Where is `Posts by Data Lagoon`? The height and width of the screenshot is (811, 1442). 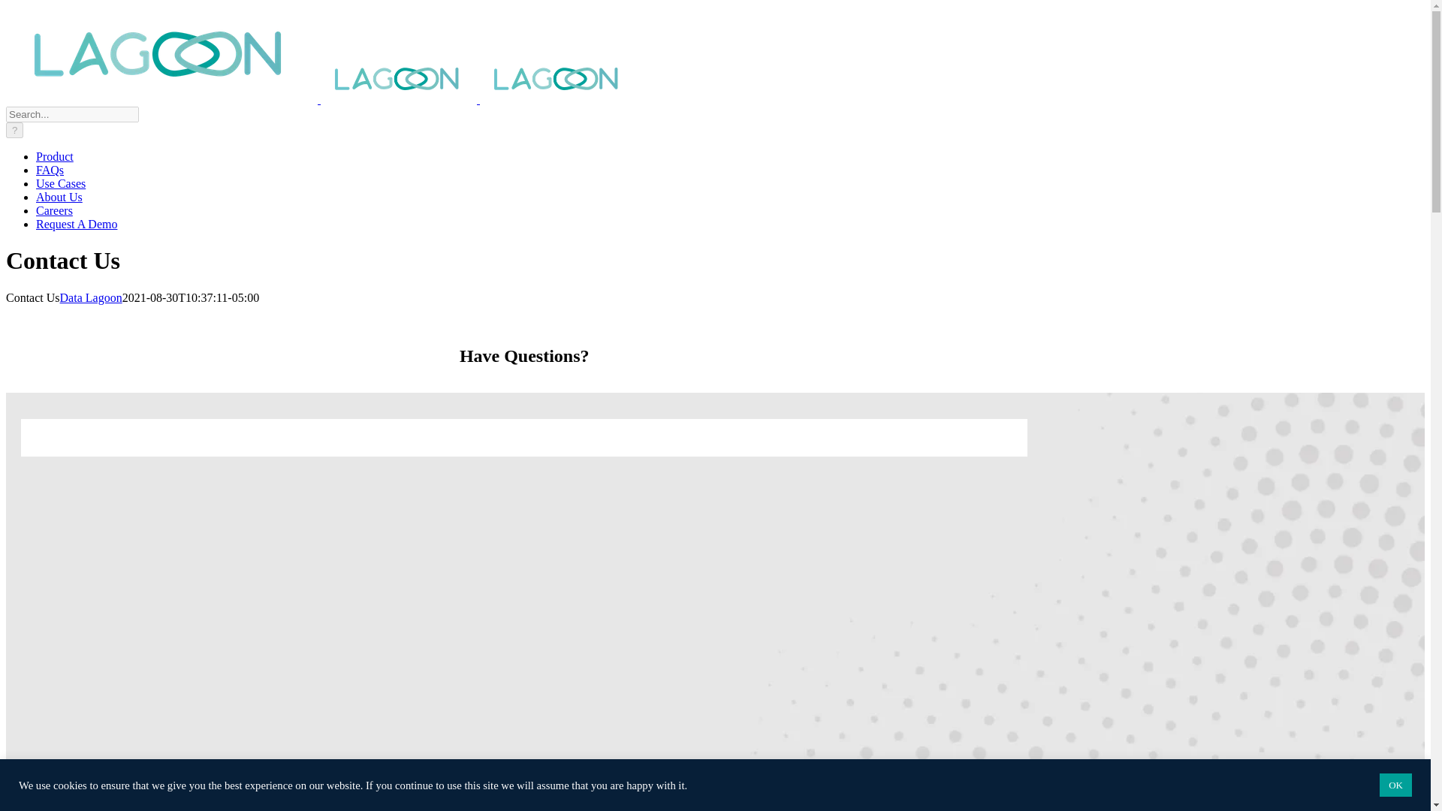
Posts by Data Lagoon is located at coordinates (92, 297).